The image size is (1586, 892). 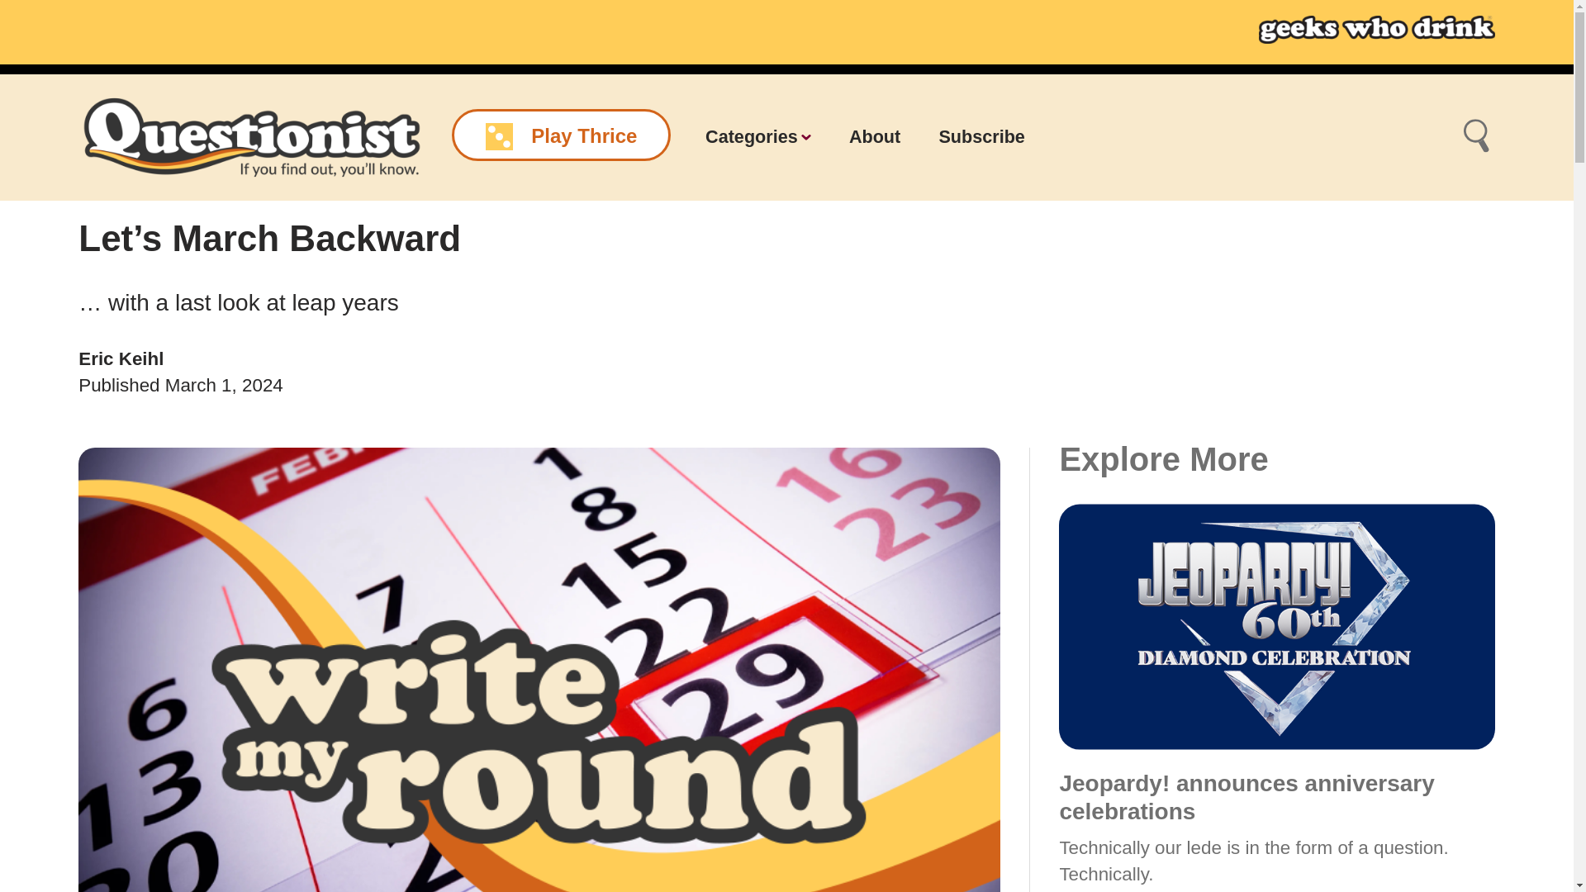 What do you see at coordinates (1476, 137) in the screenshot?
I see `Submit` at bounding box center [1476, 137].